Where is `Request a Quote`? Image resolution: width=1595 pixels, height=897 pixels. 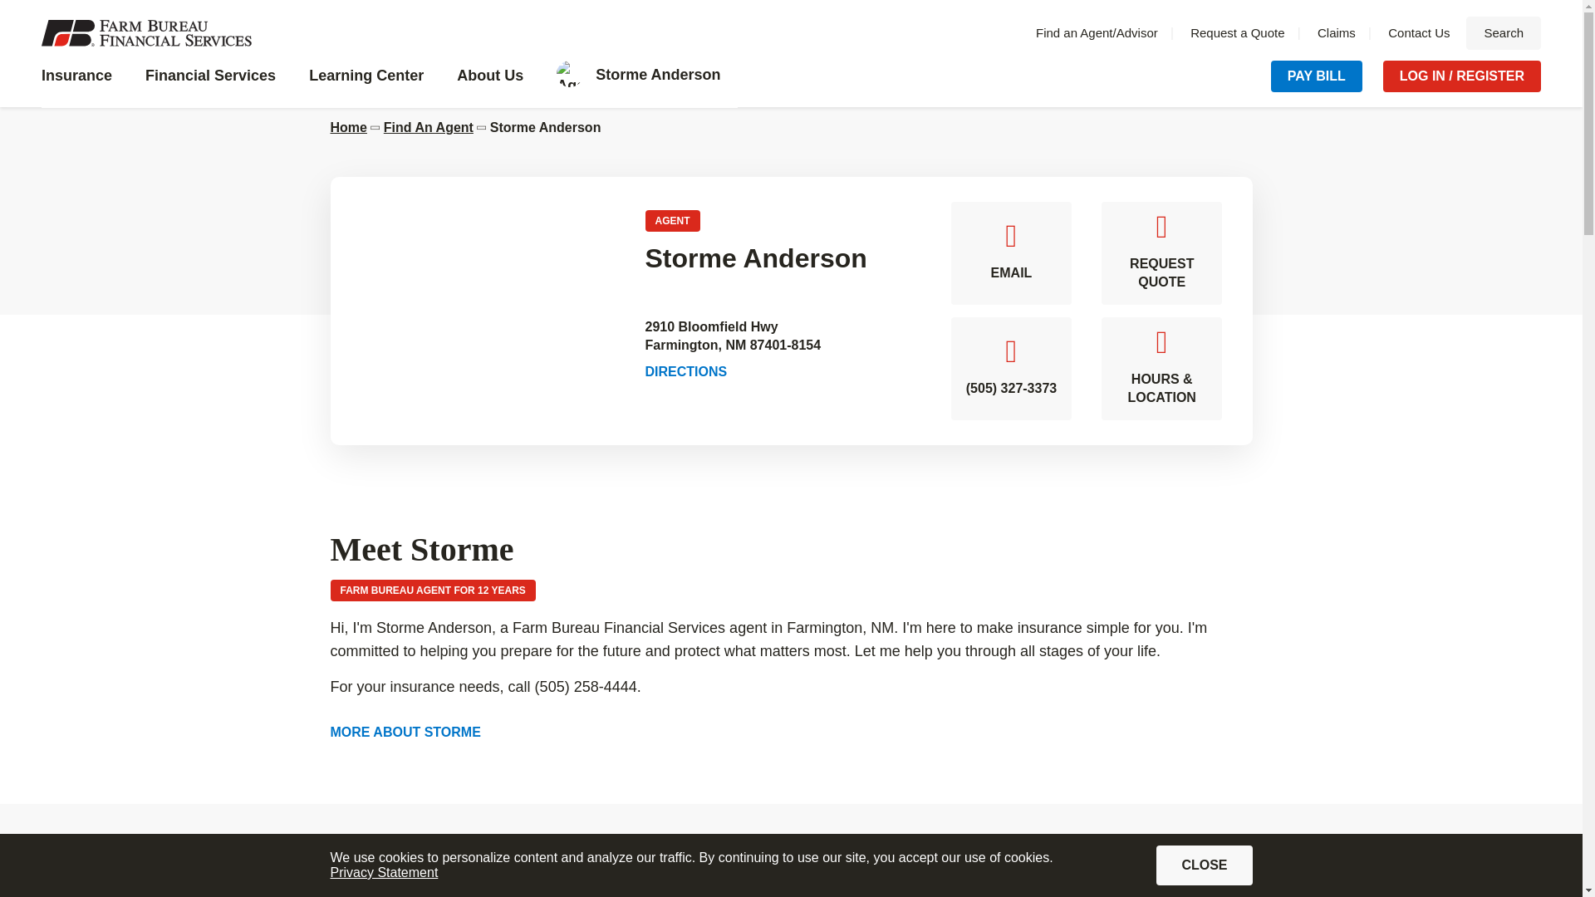 Request a Quote is located at coordinates (1336, 33).